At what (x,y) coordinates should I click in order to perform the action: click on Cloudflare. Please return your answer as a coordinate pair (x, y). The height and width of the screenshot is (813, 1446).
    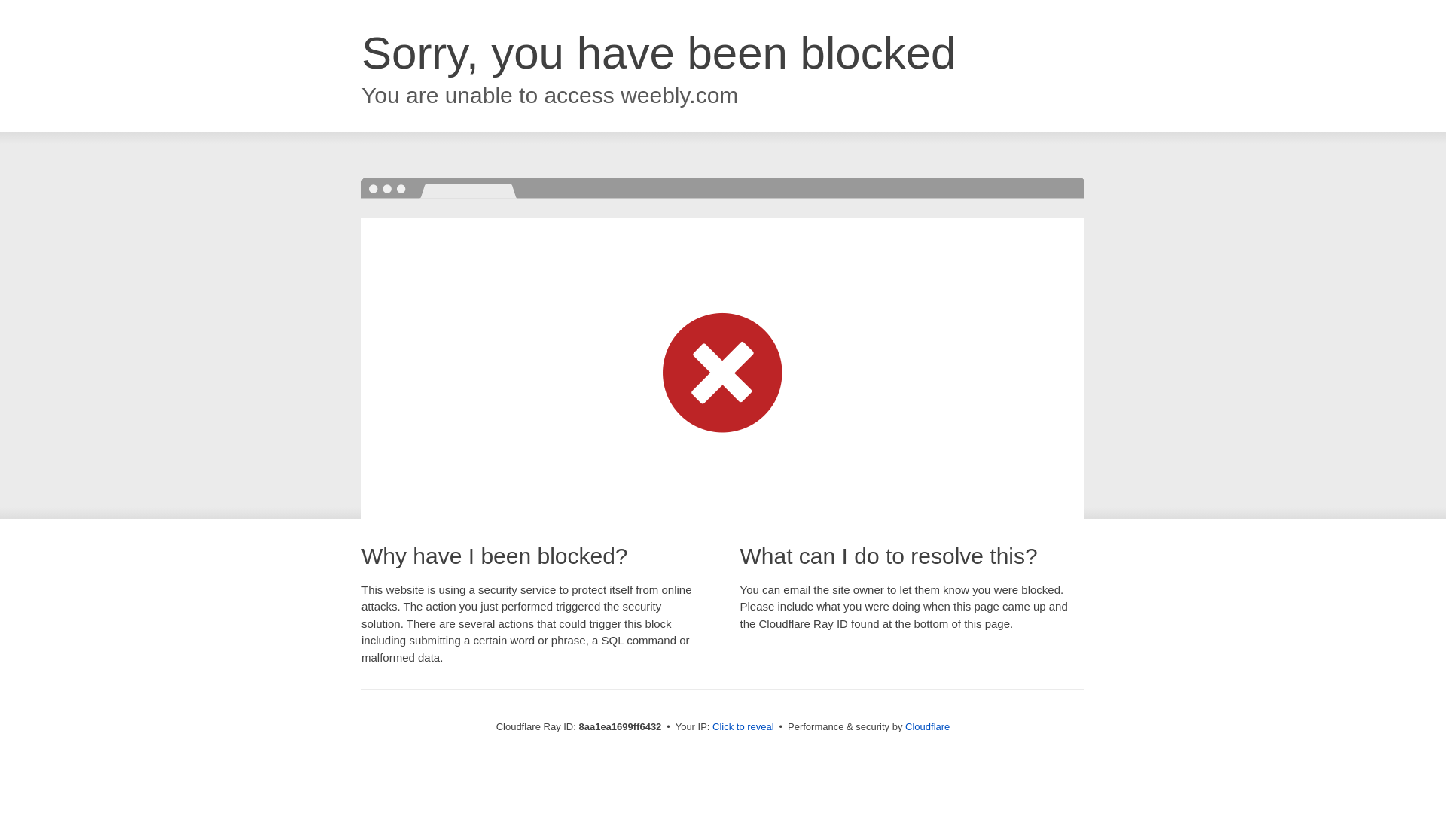
    Looking at the image, I should click on (927, 726).